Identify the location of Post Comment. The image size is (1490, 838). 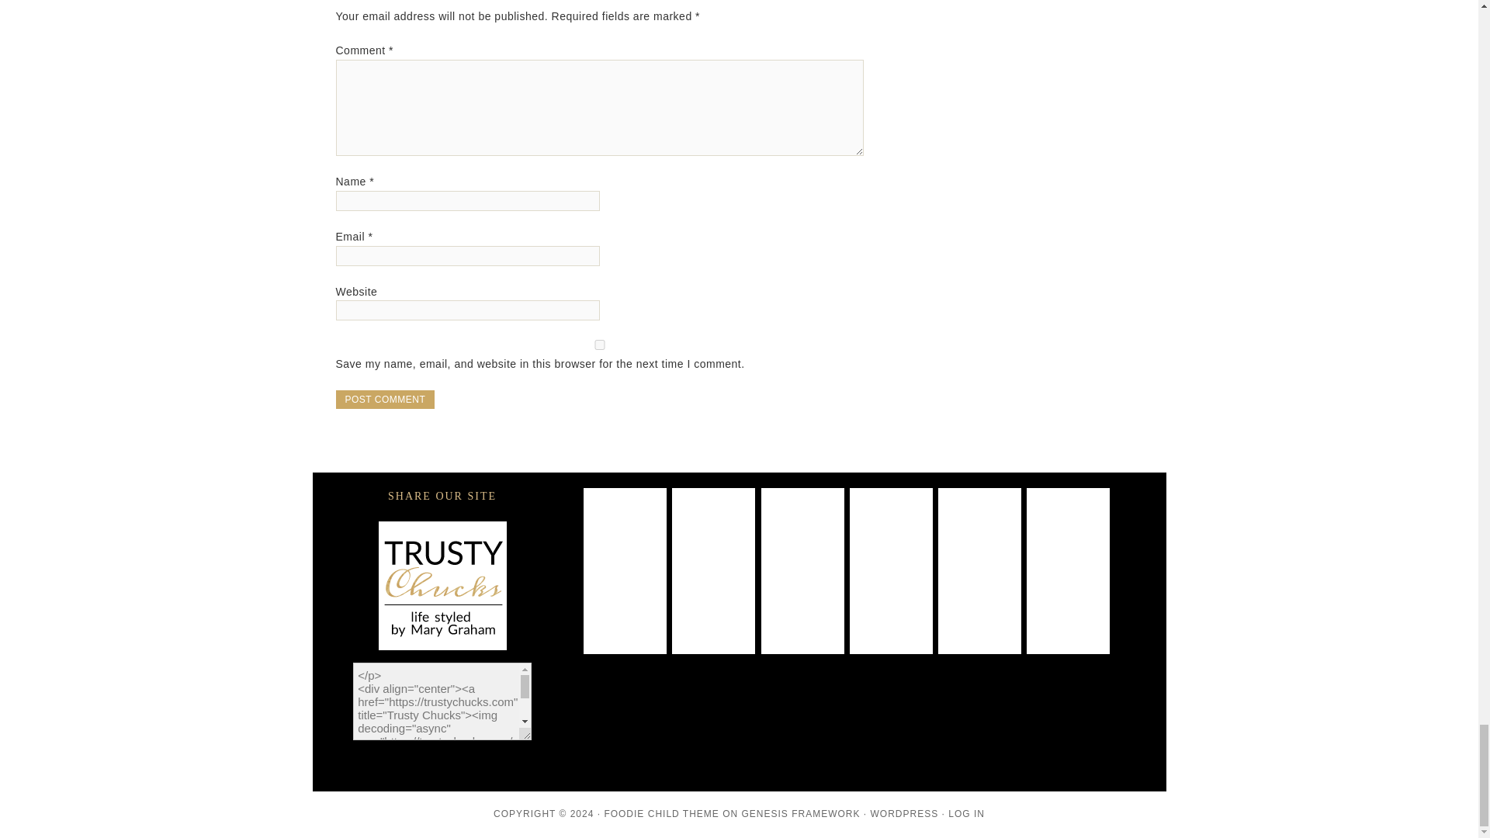
(385, 400).